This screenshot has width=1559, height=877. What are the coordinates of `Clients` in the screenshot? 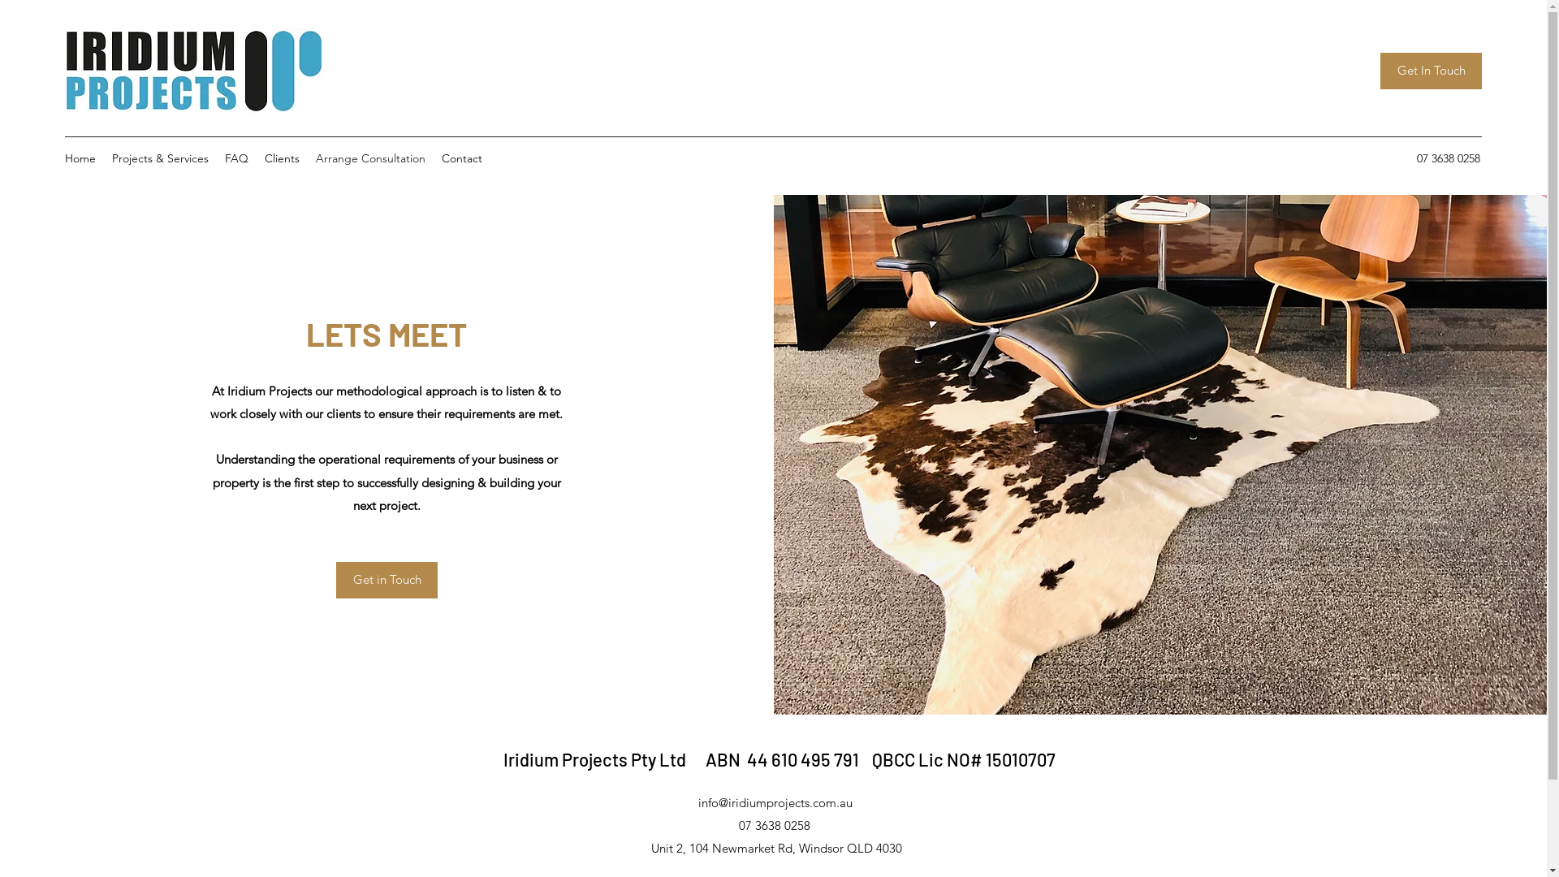 It's located at (283, 158).